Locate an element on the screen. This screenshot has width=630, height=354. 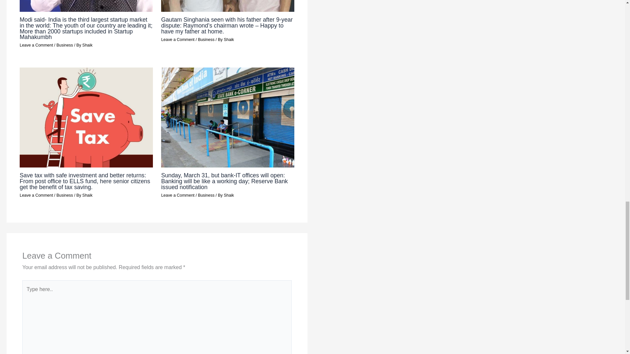
View all posts by Shaik is located at coordinates (228, 40).